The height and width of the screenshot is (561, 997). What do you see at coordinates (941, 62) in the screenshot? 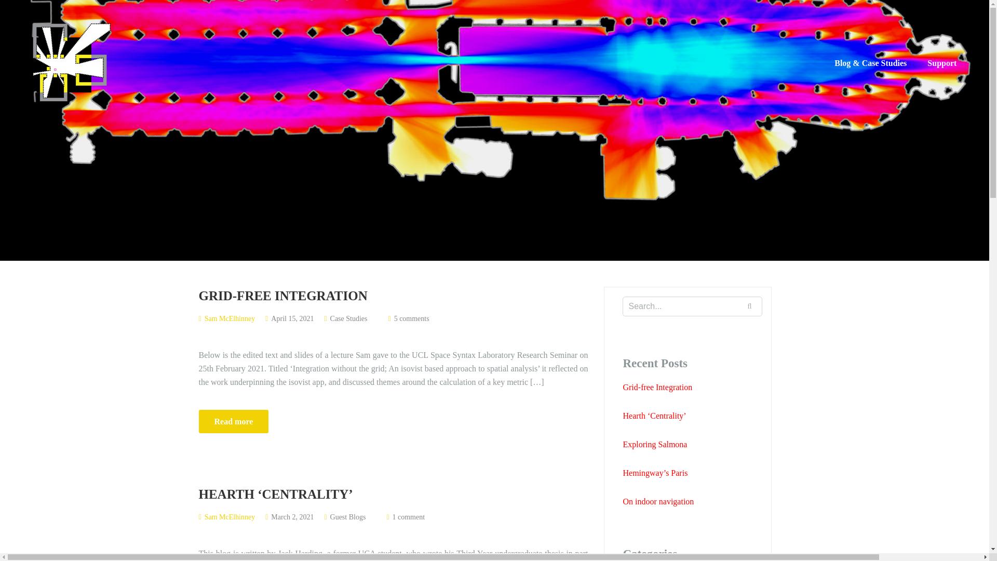
I see `Support` at bounding box center [941, 62].